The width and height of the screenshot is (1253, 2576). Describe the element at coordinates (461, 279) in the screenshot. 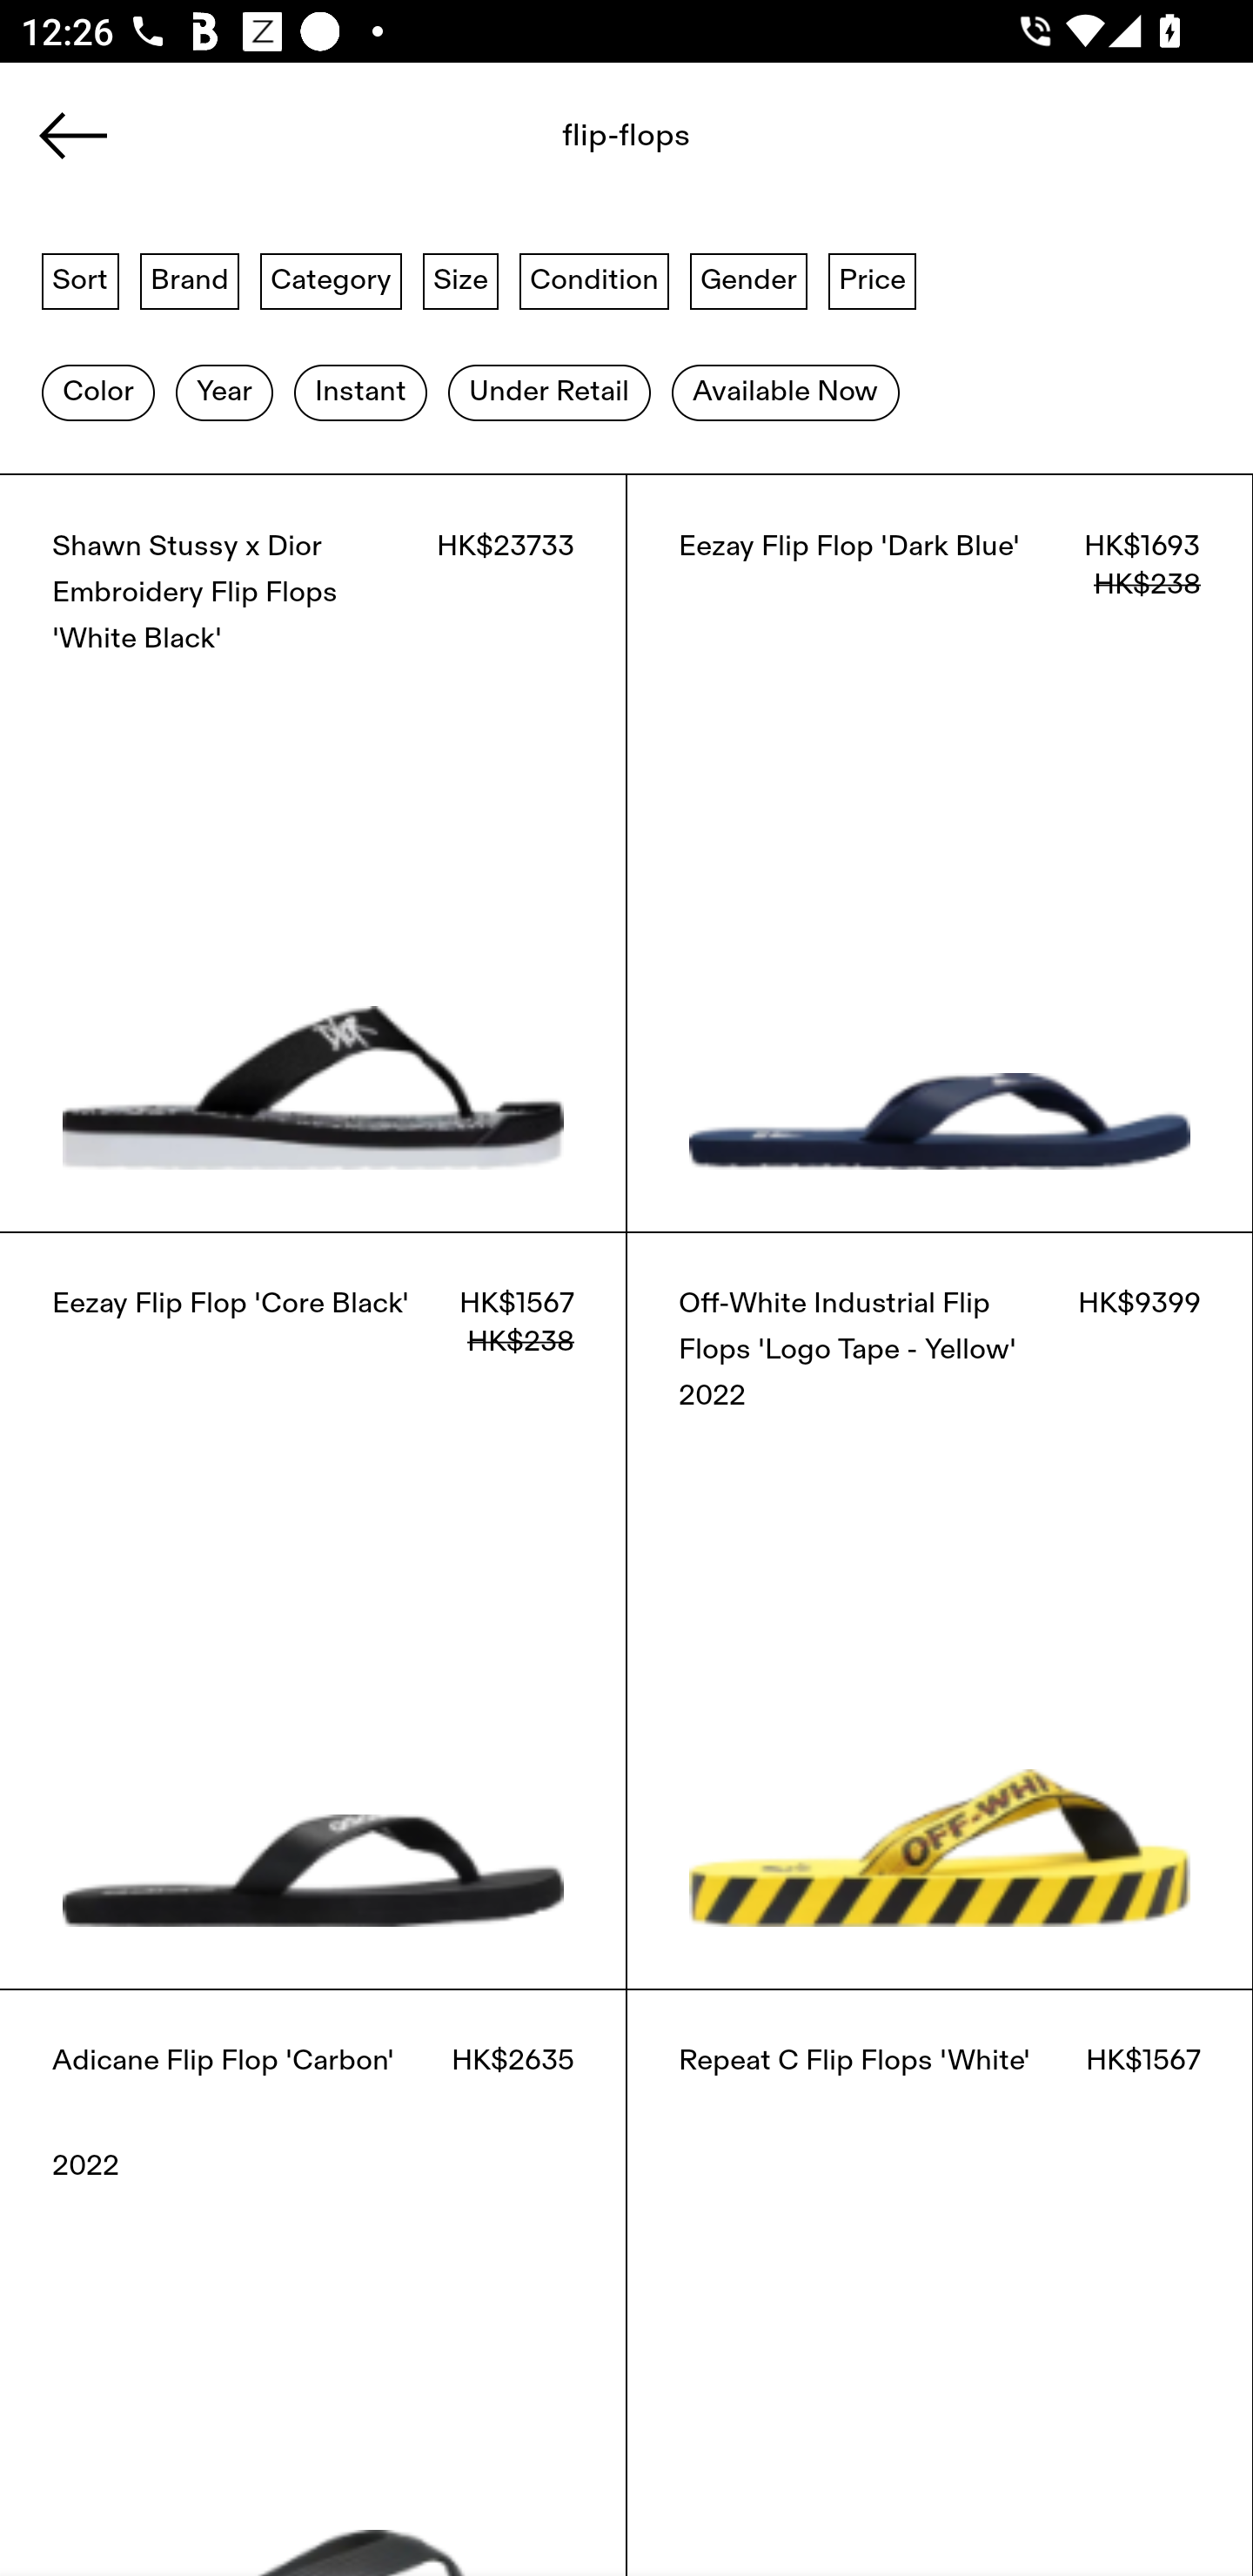

I see `Size` at that location.